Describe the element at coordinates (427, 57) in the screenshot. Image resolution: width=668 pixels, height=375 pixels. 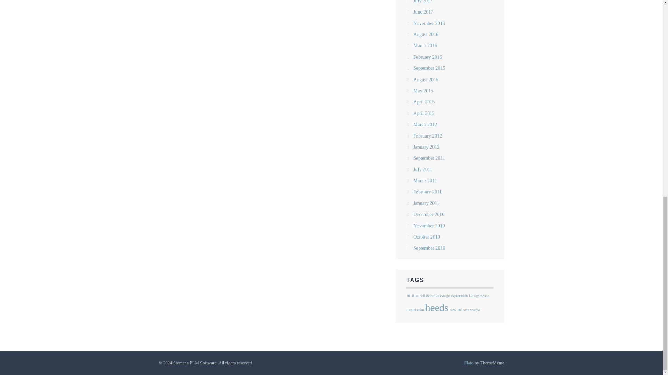
I see `February 2016` at that location.